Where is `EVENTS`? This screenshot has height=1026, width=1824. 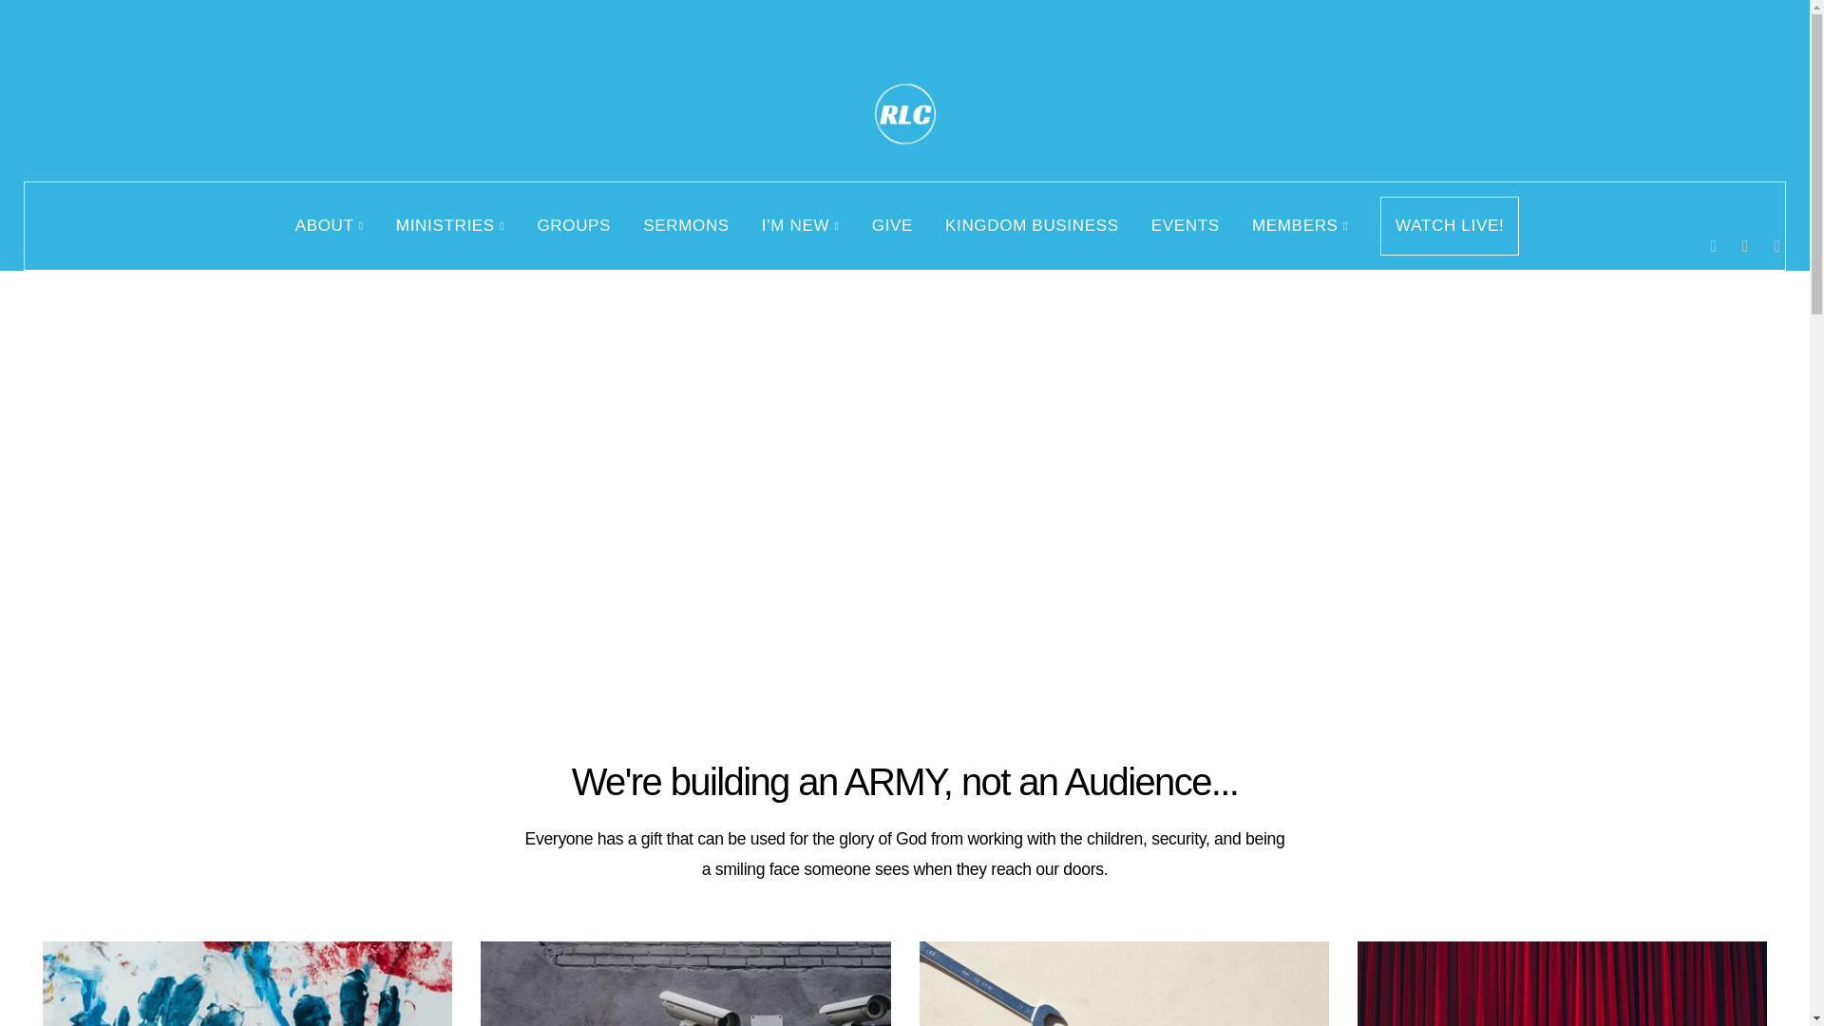 EVENTS is located at coordinates (1186, 226).